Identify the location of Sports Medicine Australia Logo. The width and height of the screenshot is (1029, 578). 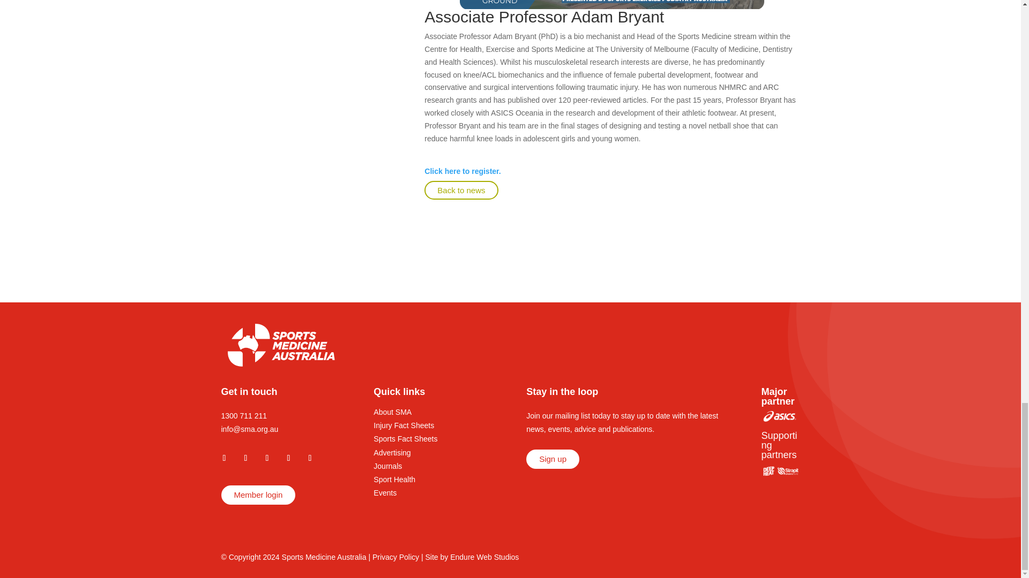
(281, 345).